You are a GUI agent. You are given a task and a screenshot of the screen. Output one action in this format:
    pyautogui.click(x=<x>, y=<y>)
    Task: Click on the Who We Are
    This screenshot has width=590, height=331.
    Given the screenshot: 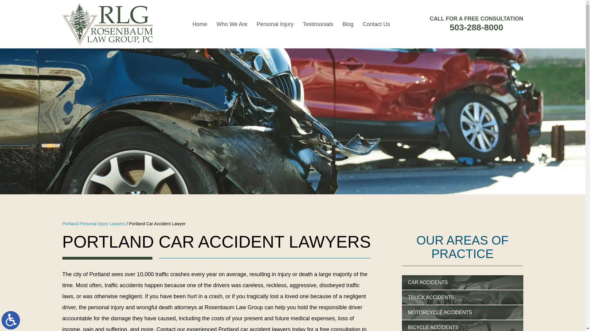 What is the action you would take?
    pyautogui.click(x=232, y=24)
    